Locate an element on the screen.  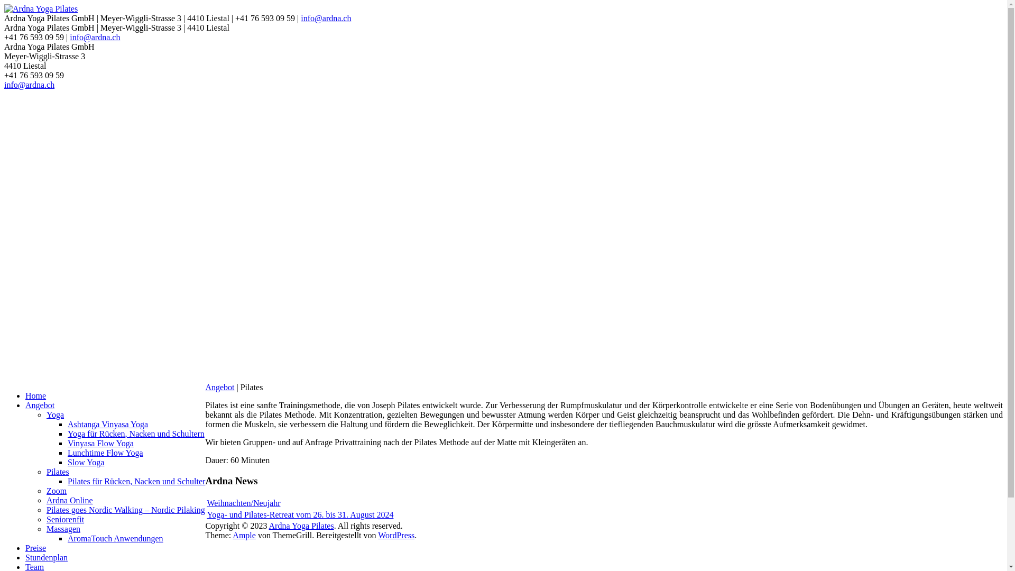
AromaTouch Anwendungen is located at coordinates (115, 538).